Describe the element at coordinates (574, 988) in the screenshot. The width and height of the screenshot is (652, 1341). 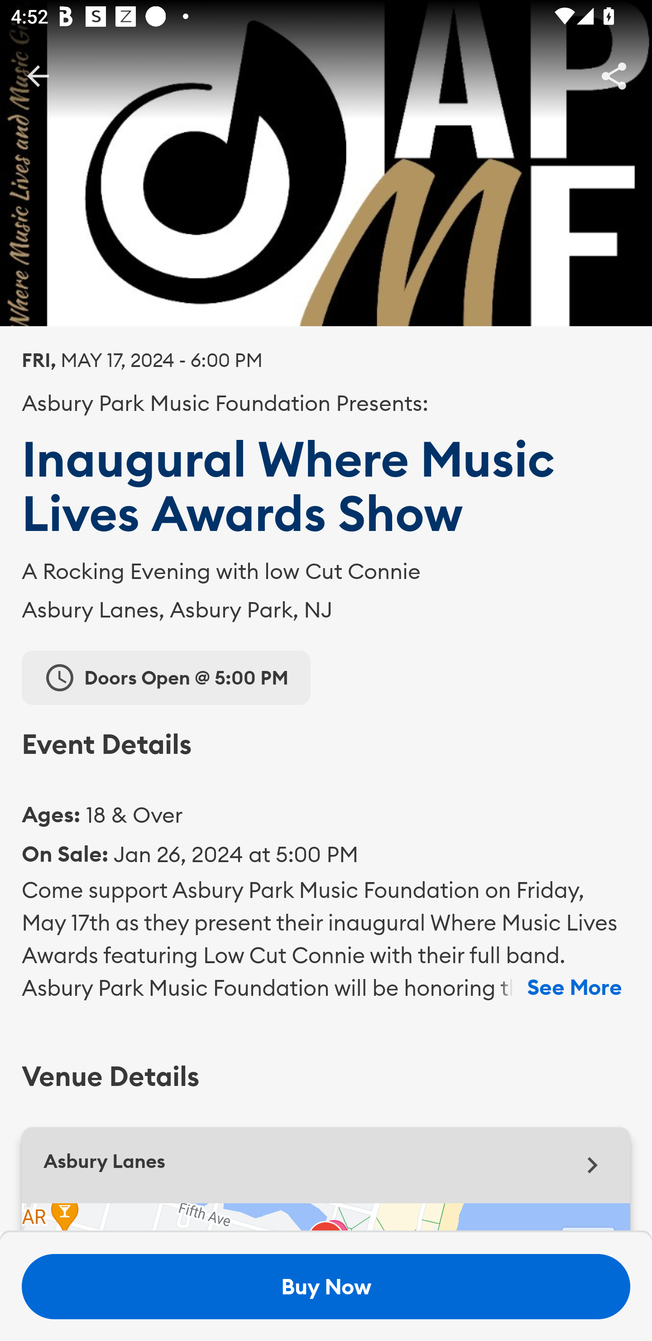
I see `See More` at that location.